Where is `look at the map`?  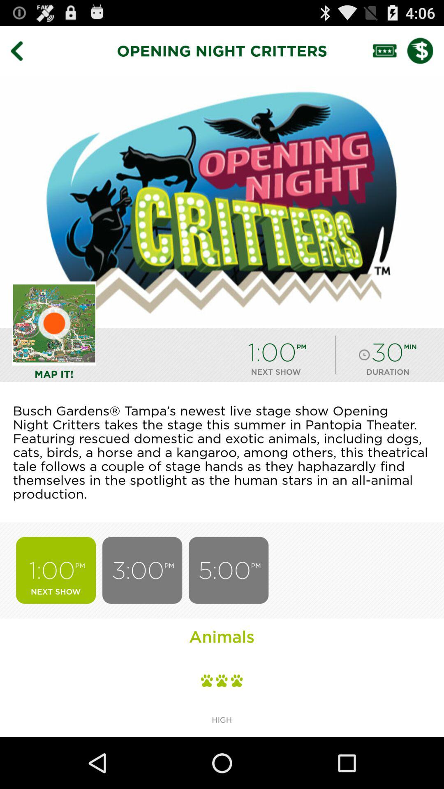
look at the map is located at coordinates (54, 323).